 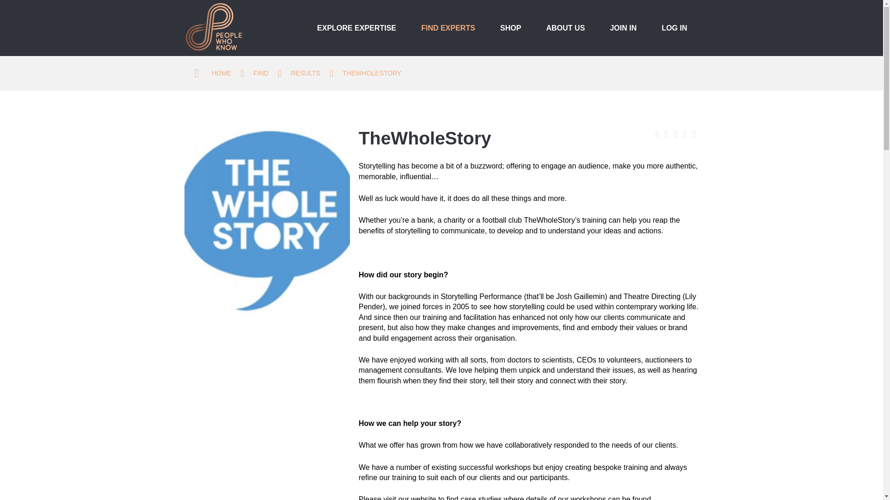 What do you see at coordinates (566, 34) in the screenshot?
I see `ABOUT US` at bounding box center [566, 34].